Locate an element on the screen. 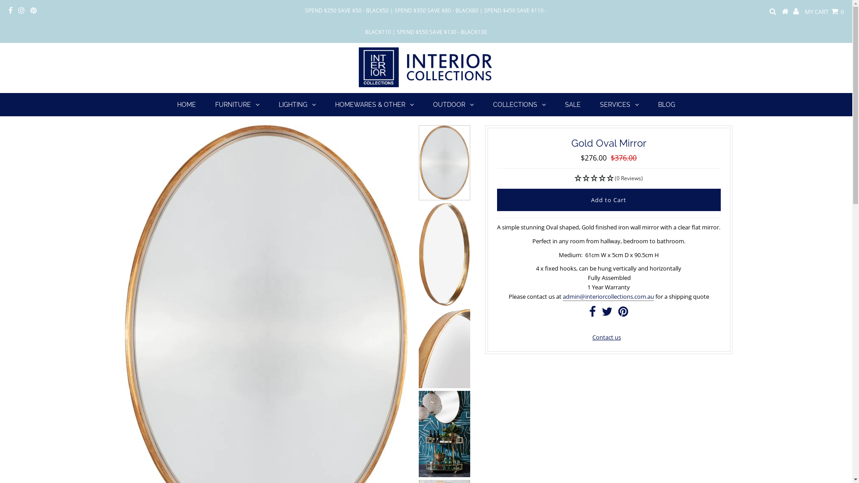 The height and width of the screenshot is (483, 859). COLLECTIONS is located at coordinates (519, 105).